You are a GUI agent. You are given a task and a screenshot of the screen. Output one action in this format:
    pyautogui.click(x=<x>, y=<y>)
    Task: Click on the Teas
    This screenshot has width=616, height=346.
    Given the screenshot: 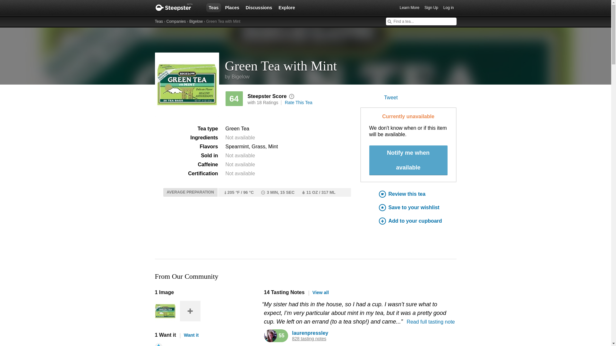 What is the action you would take?
    pyautogui.click(x=213, y=7)
    